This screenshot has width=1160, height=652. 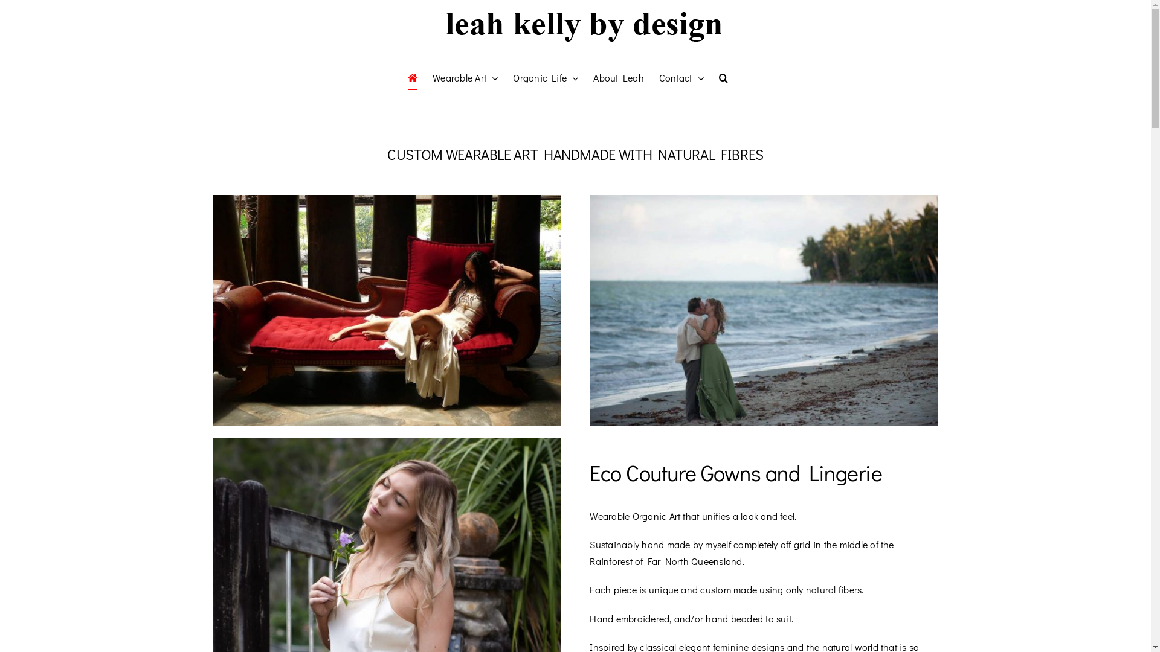 What do you see at coordinates (764, 310) in the screenshot?
I see `FB_IMG_1562725223831` at bounding box center [764, 310].